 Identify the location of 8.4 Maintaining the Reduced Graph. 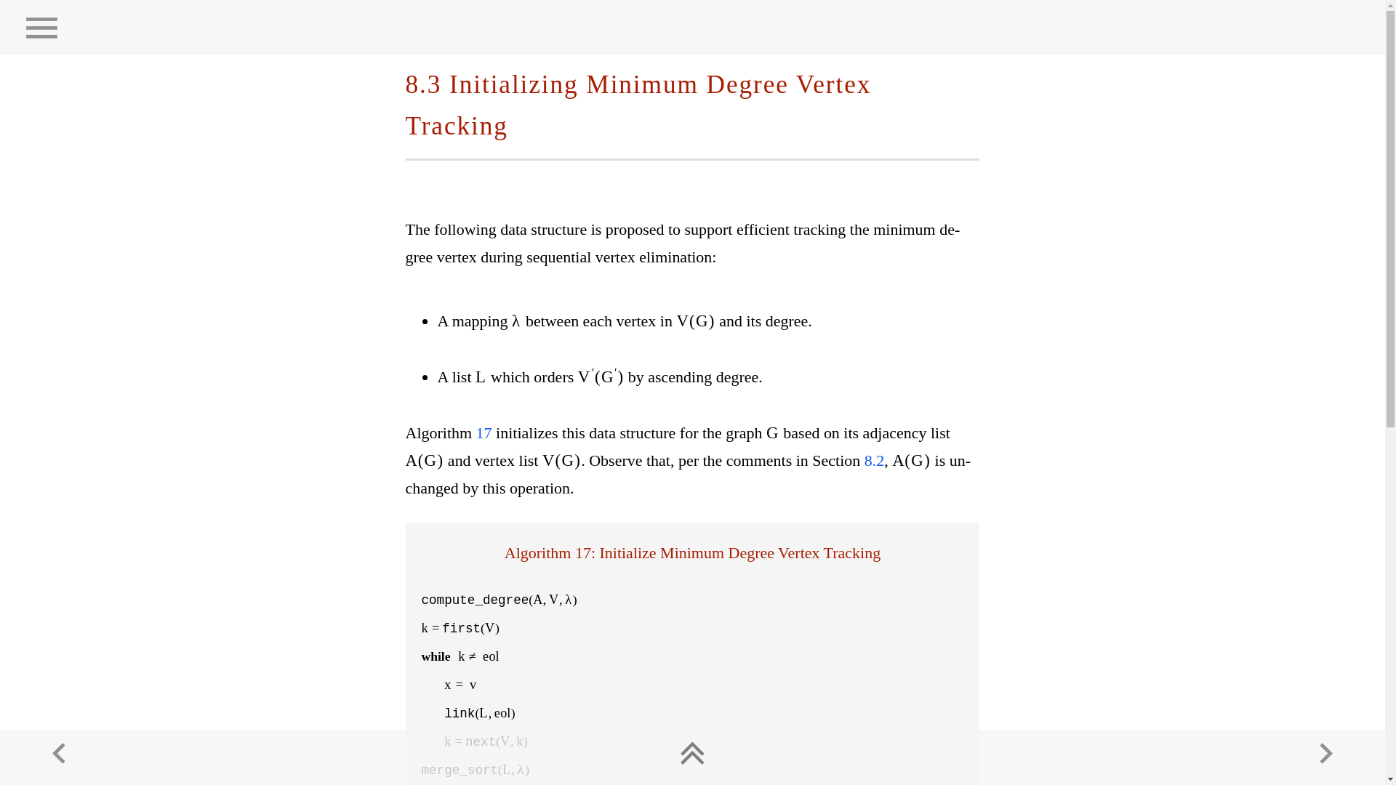
(1326, 753).